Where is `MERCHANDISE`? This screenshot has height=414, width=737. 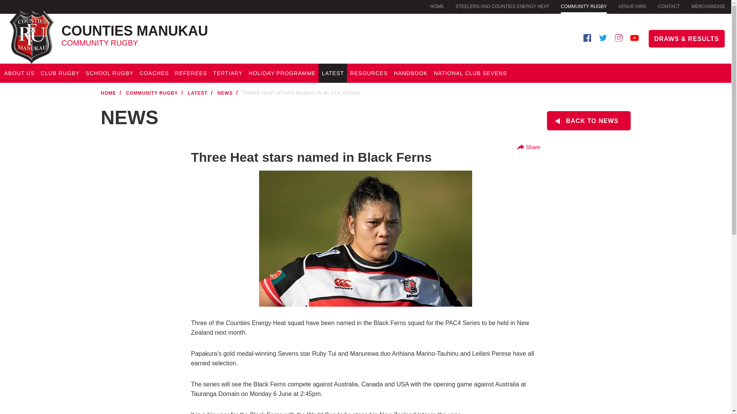 MERCHANDISE is located at coordinates (708, 6).